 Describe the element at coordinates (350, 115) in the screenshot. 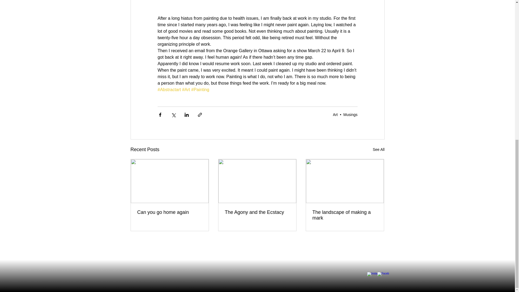

I see `Musings` at that location.